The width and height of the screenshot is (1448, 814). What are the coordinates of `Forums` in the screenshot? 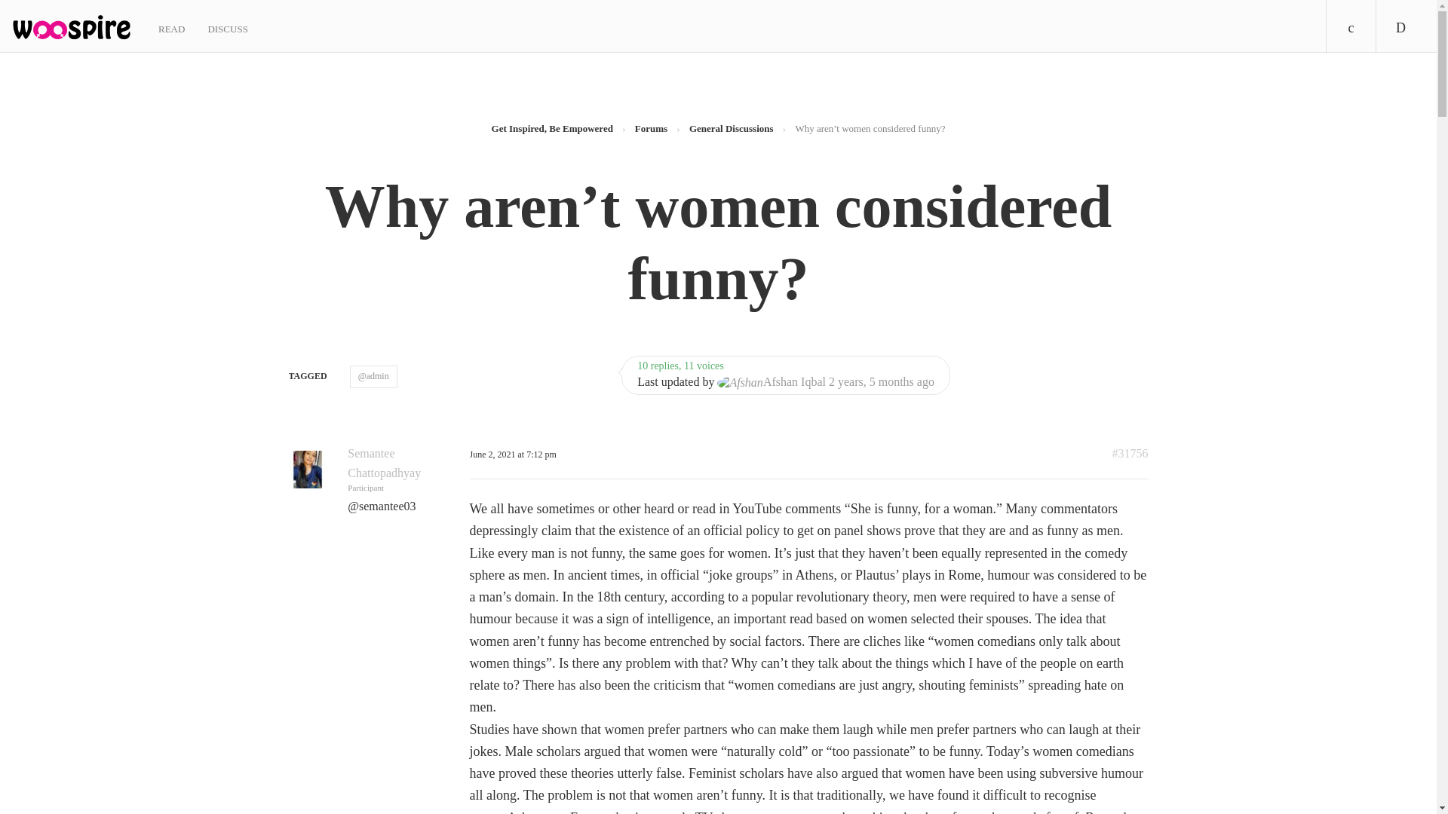 It's located at (652, 128).